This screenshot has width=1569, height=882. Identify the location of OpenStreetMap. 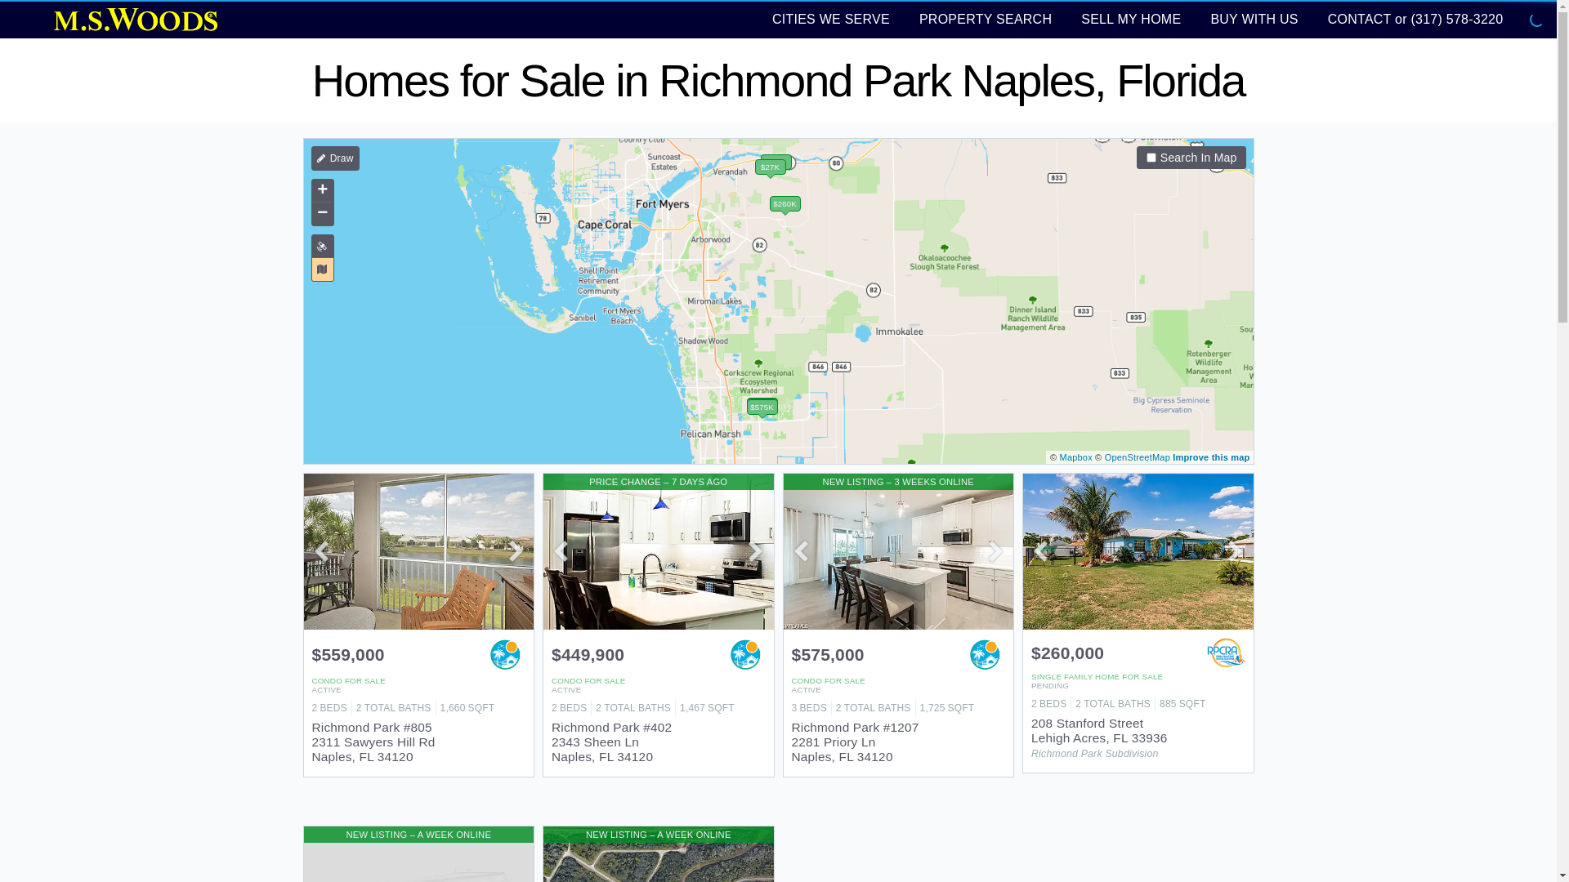
(1138, 457).